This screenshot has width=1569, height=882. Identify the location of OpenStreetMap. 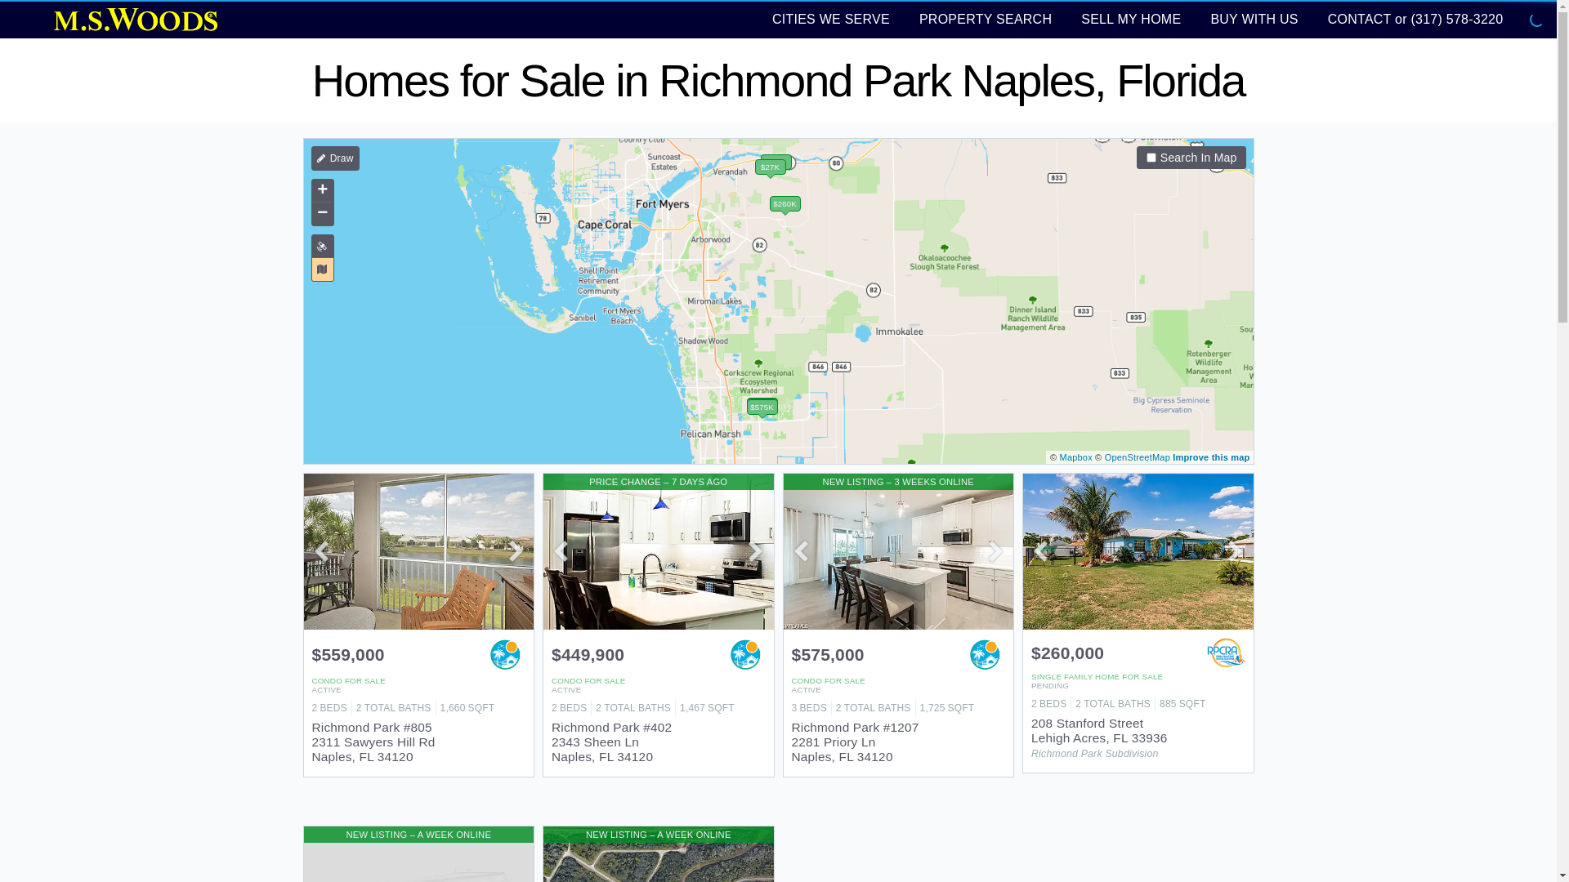
(1138, 457).